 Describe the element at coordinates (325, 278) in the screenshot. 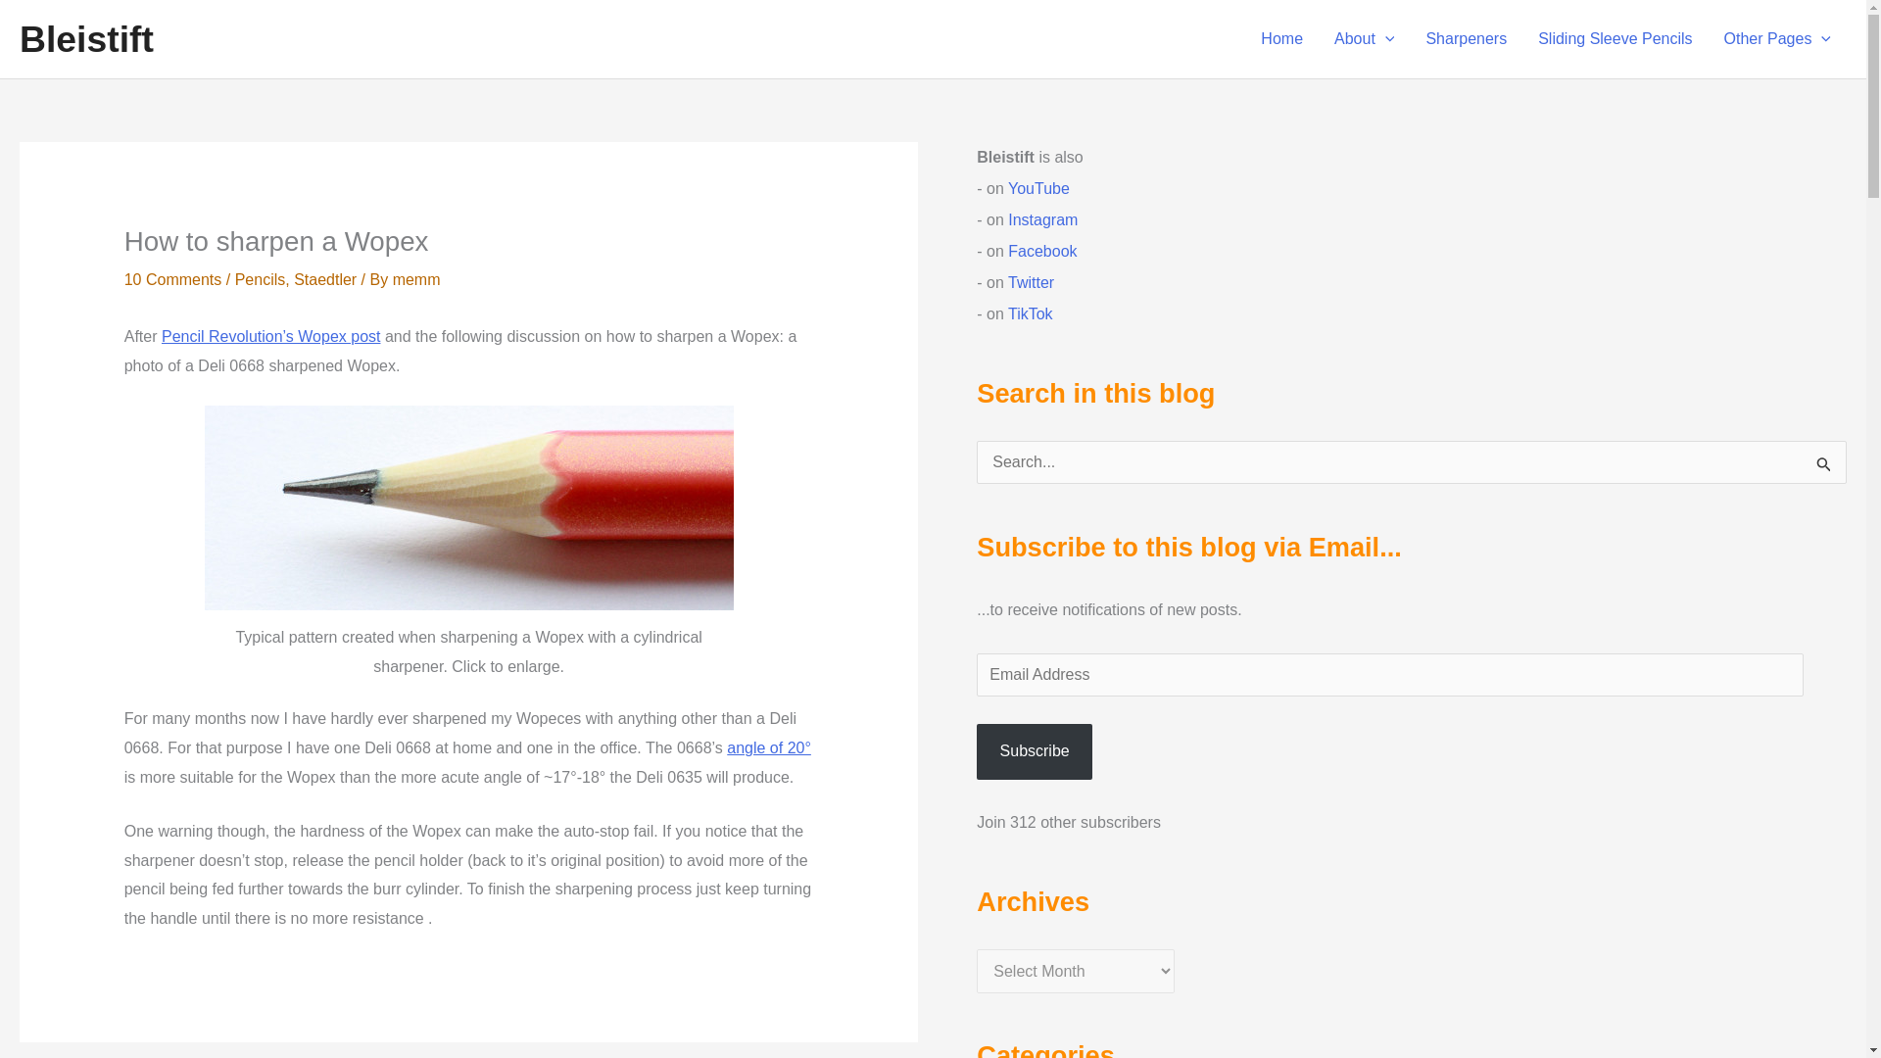

I see `Staedtler` at that location.